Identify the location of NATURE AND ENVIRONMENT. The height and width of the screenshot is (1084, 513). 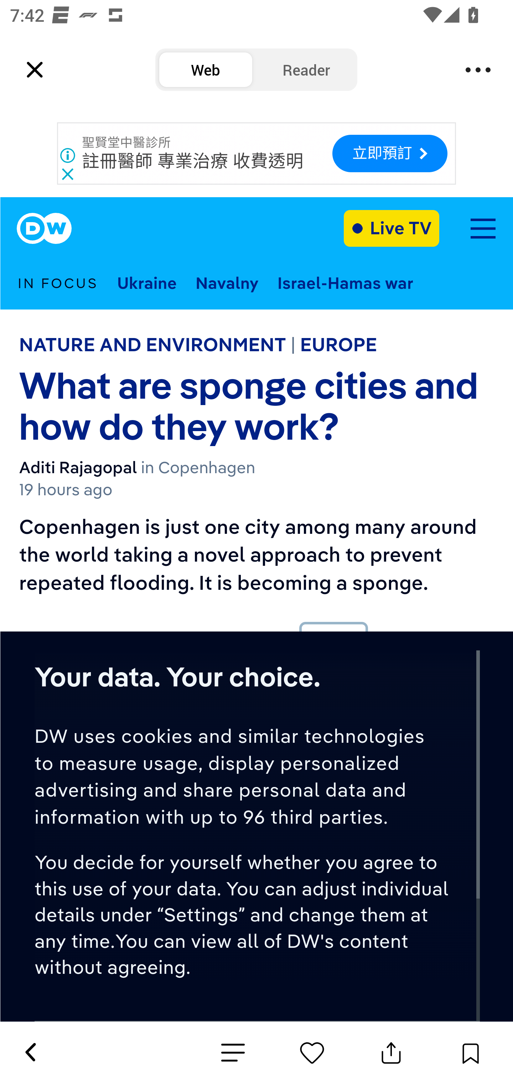
(152, 344).